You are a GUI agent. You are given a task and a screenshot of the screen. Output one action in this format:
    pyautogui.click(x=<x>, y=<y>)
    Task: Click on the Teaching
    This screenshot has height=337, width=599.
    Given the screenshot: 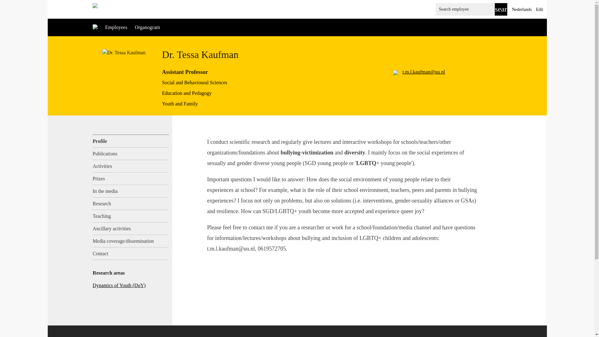 What is the action you would take?
    pyautogui.click(x=131, y=216)
    